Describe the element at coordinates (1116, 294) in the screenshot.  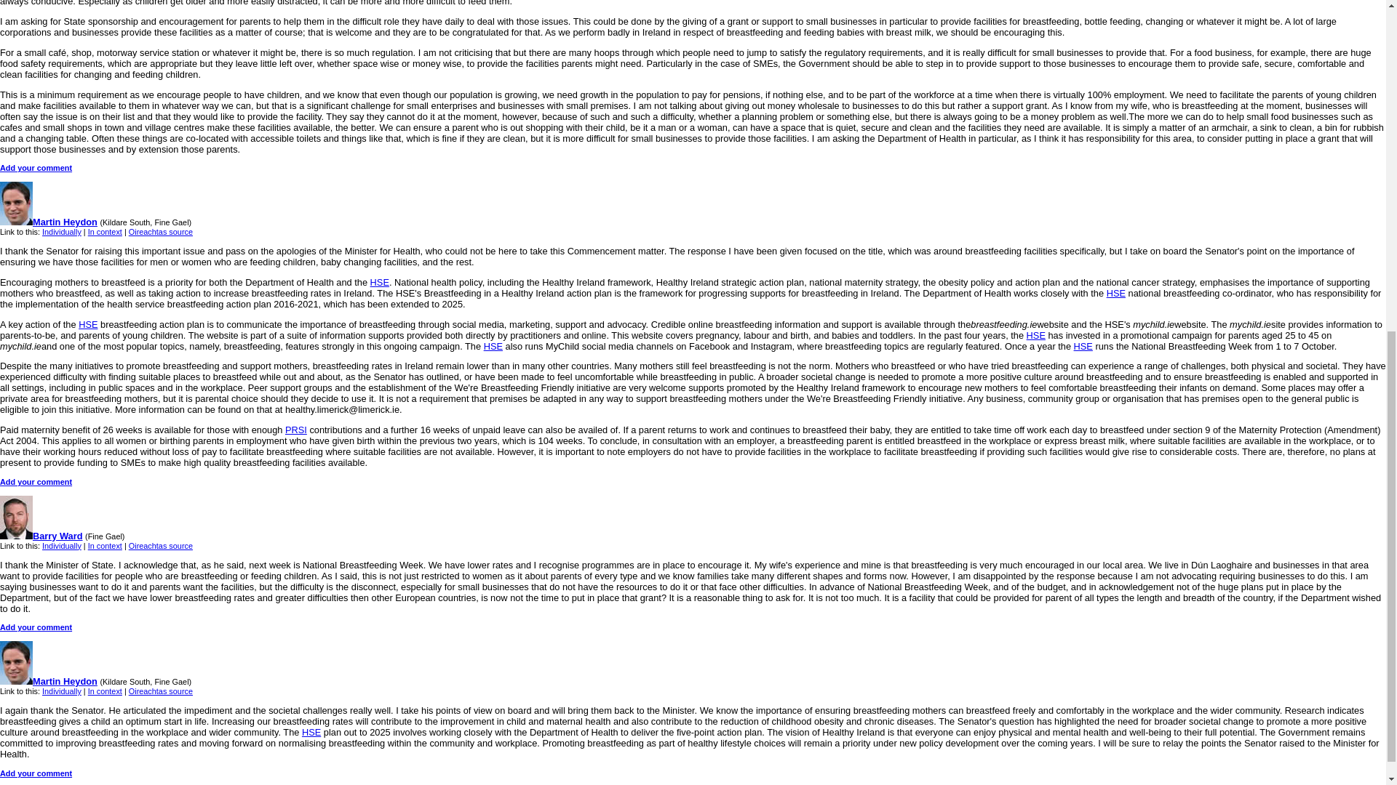
I see `HSE` at that location.